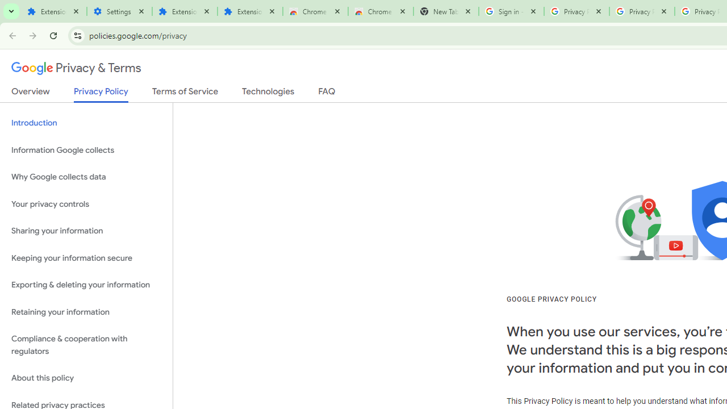 This screenshot has height=409, width=727. I want to click on Chrome Web Store, so click(315, 11).